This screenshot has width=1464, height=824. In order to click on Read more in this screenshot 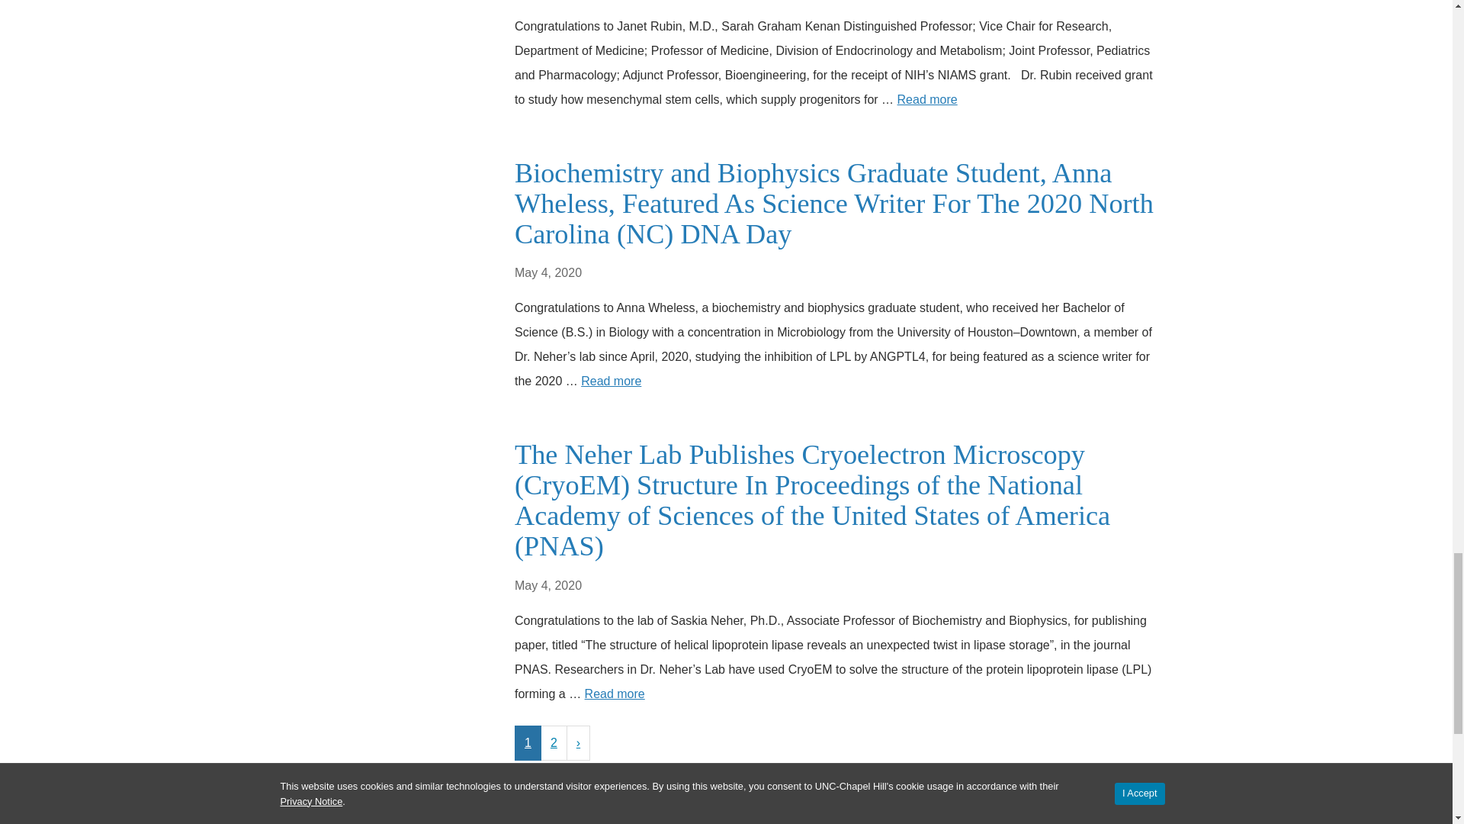, I will do `click(927, 99)`.